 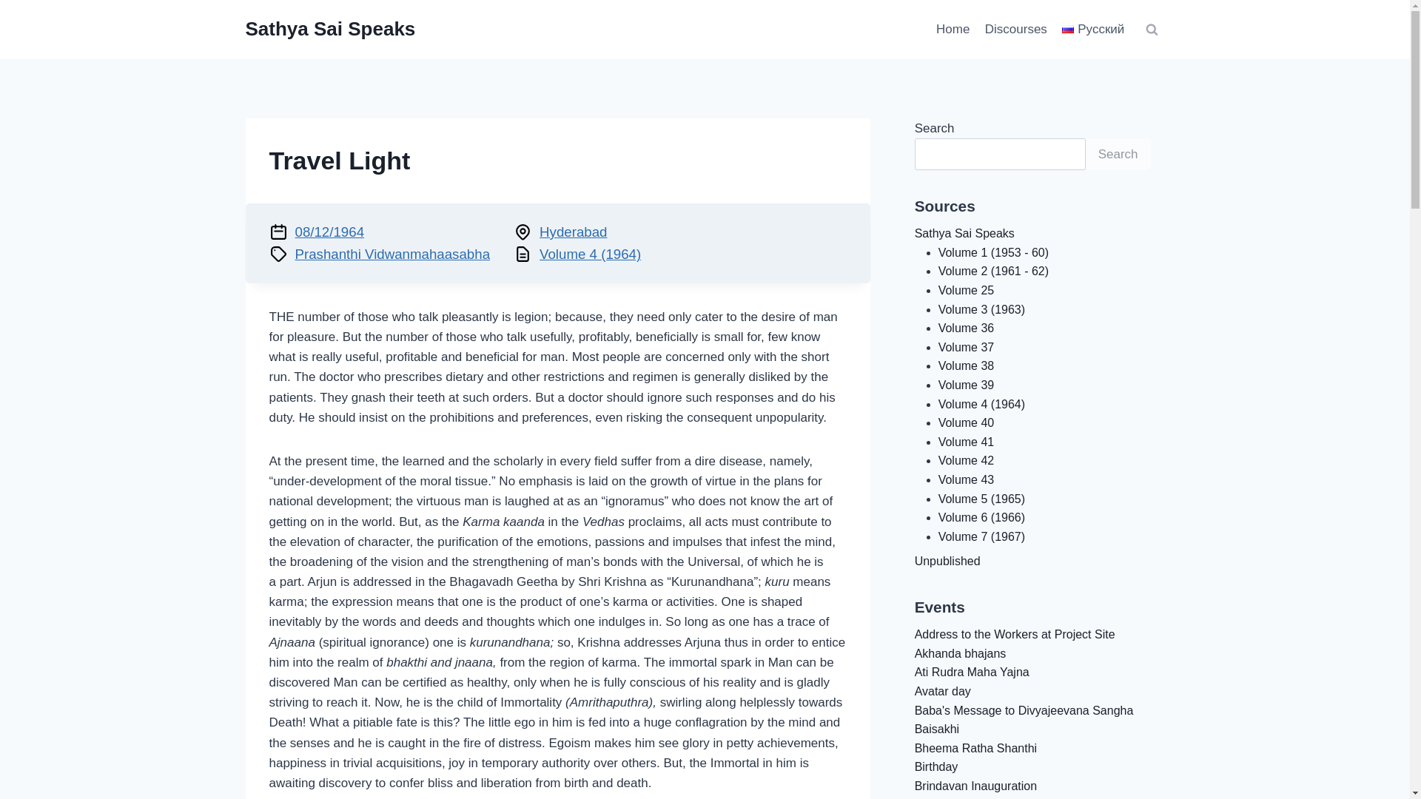 What do you see at coordinates (943, 691) in the screenshot?
I see `Avatar day` at bounding box center [943, 691].